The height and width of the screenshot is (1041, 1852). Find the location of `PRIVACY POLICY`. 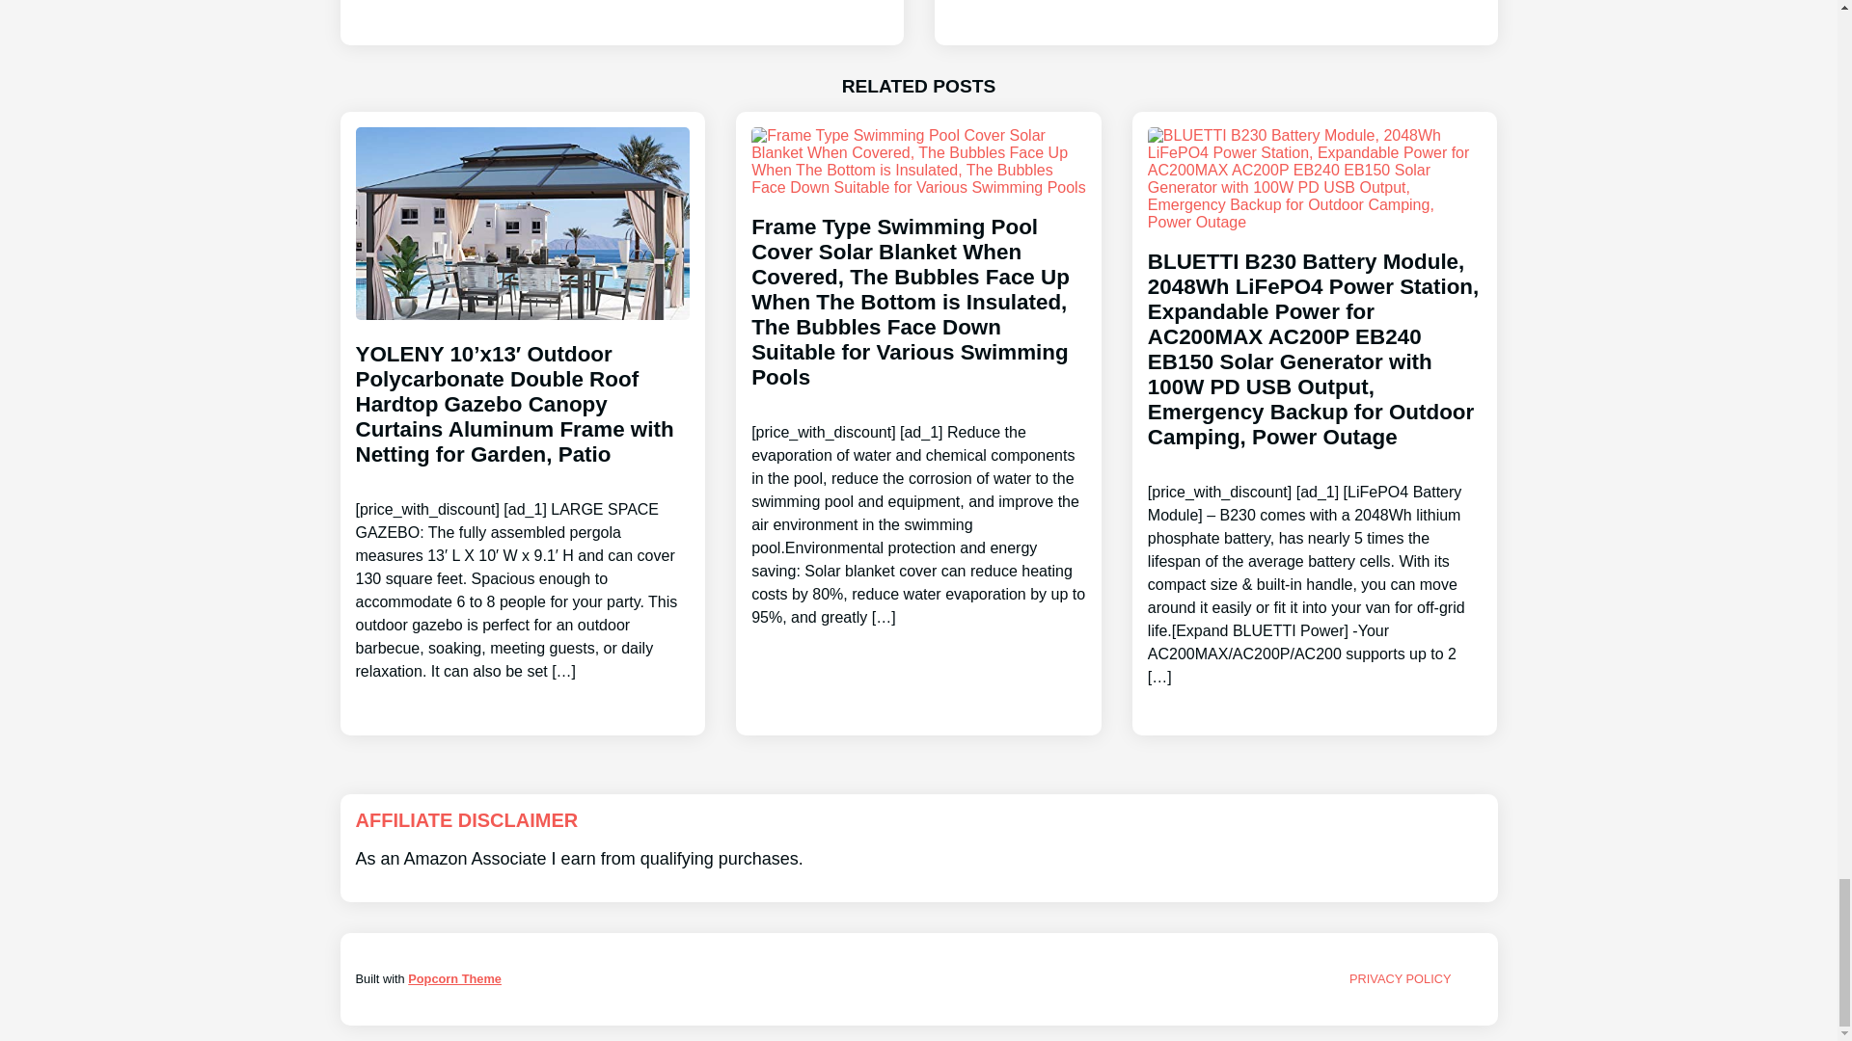

PRIVACY POLICY is located at coordinates (1401, 977).